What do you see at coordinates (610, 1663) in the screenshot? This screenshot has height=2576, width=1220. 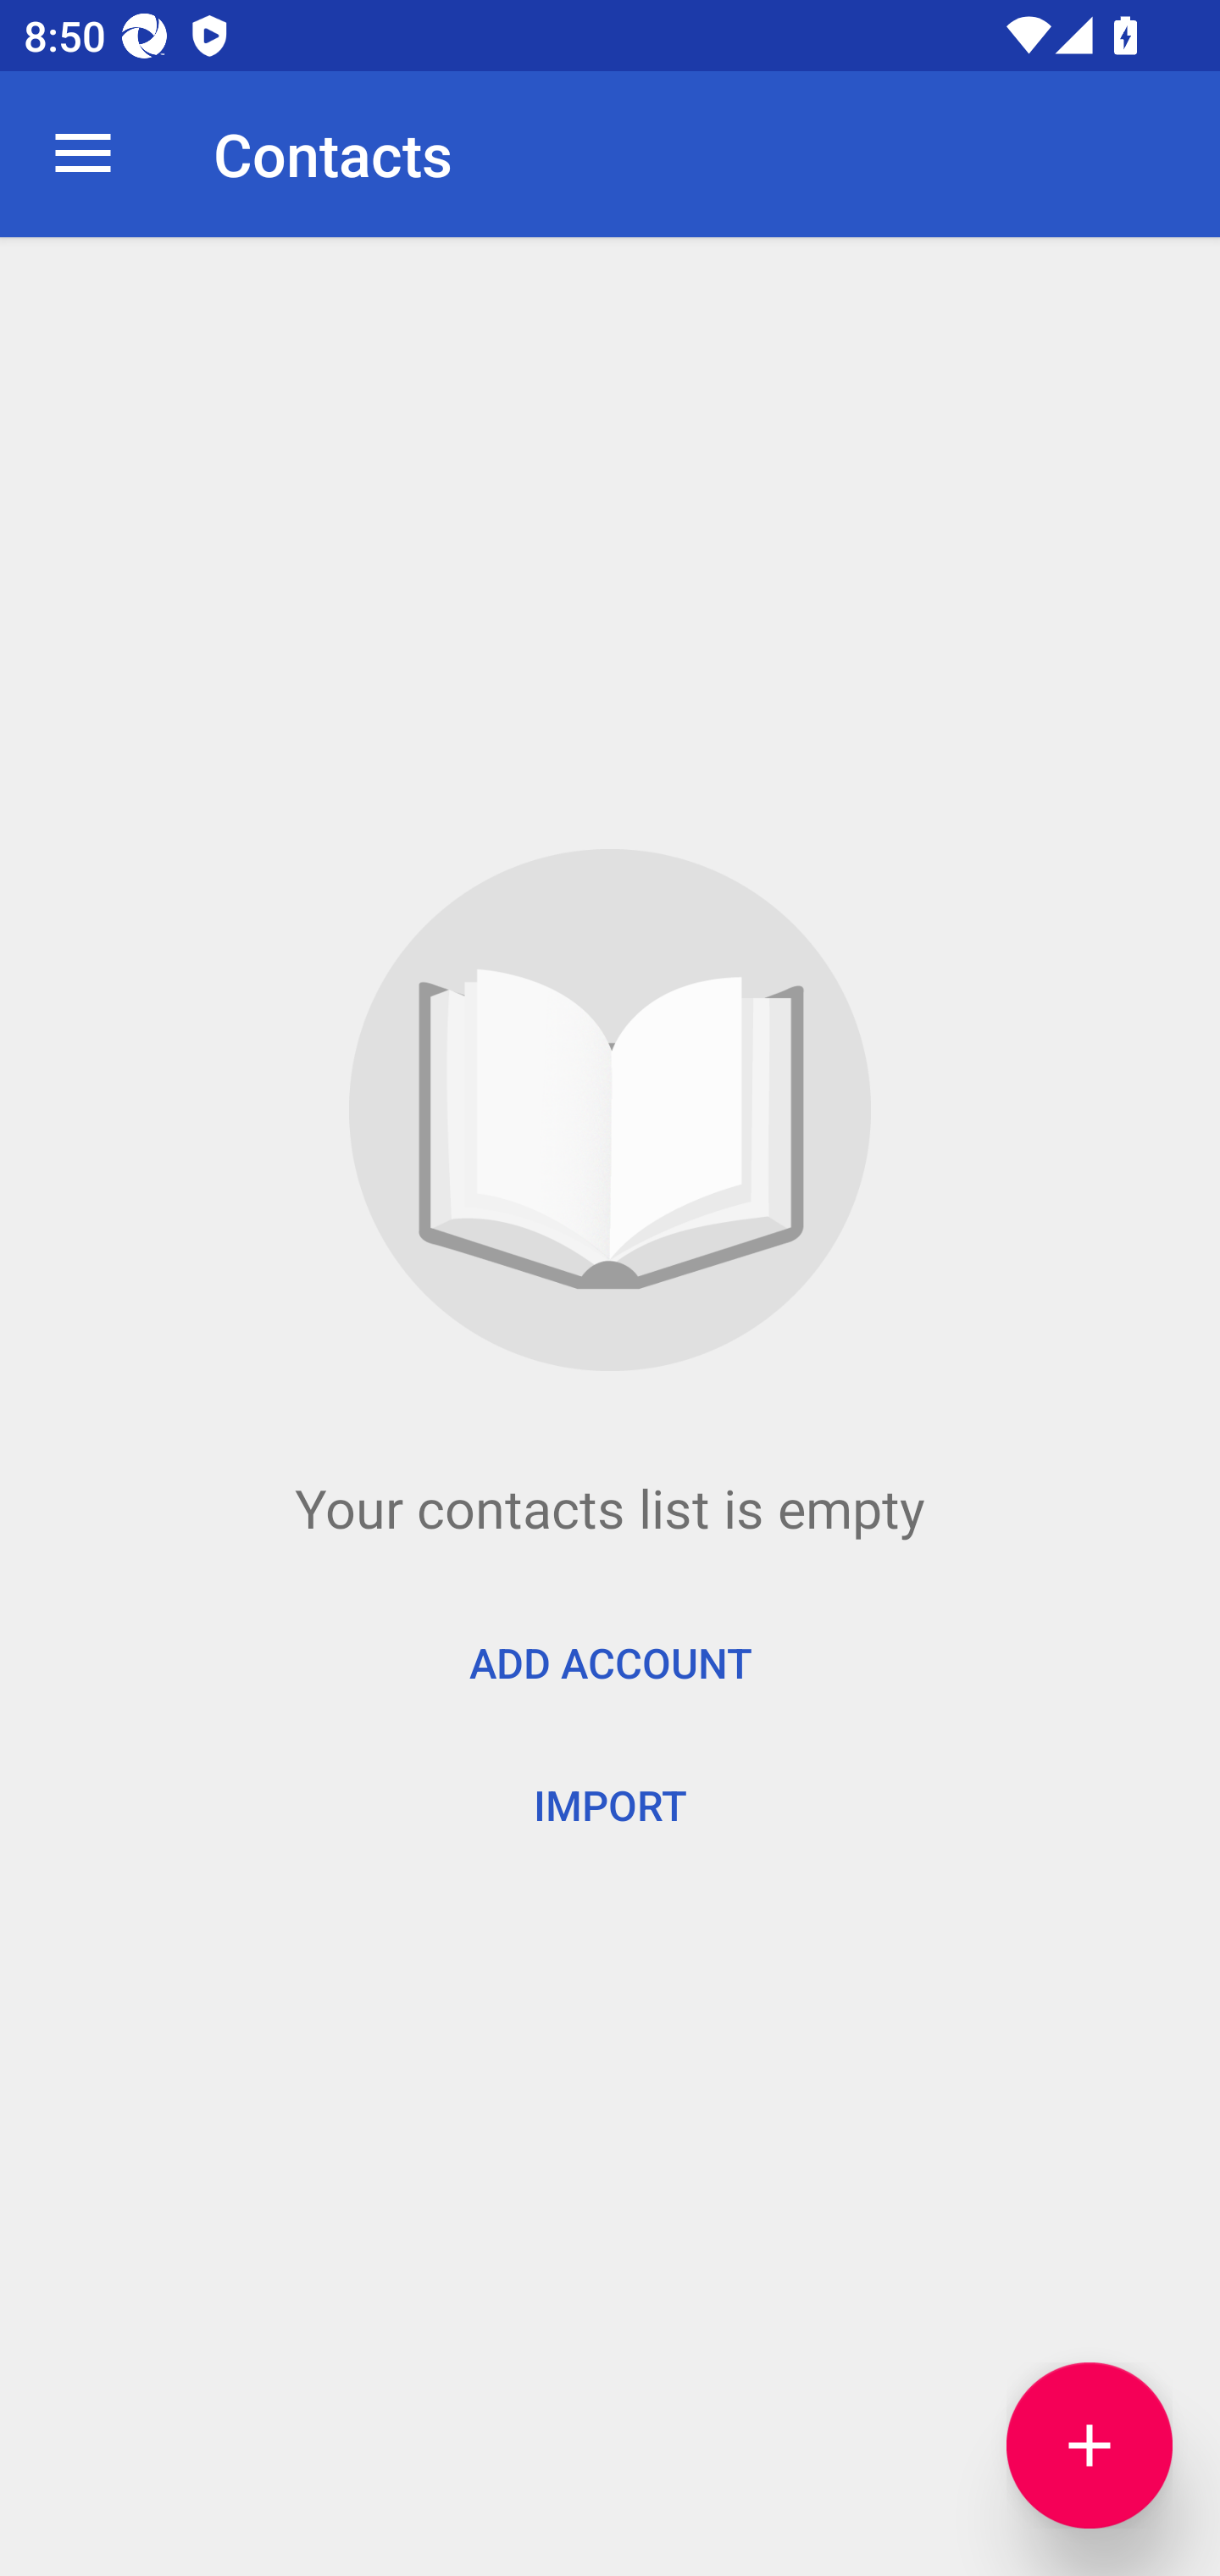 I see `ADD ACCOUNT` at bounding box center [610, 1663].